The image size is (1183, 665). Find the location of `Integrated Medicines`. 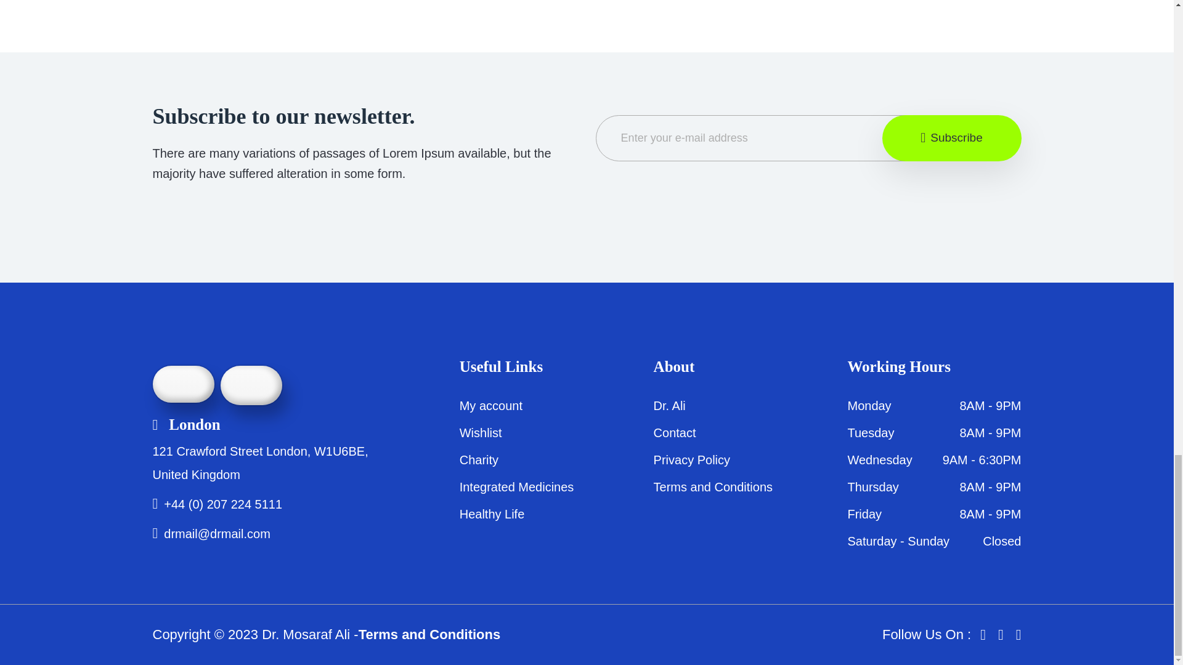

Integrated Medicines is located at coordinates (516, 486).